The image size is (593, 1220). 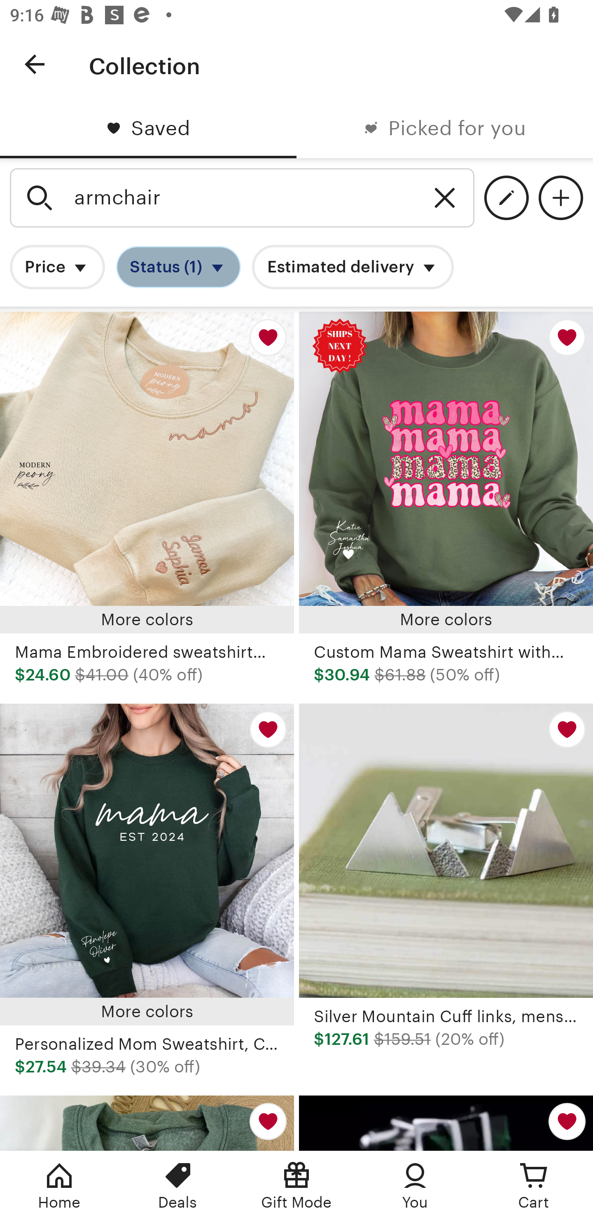 I want to click on Navigate up, so click(x=35, y=64).